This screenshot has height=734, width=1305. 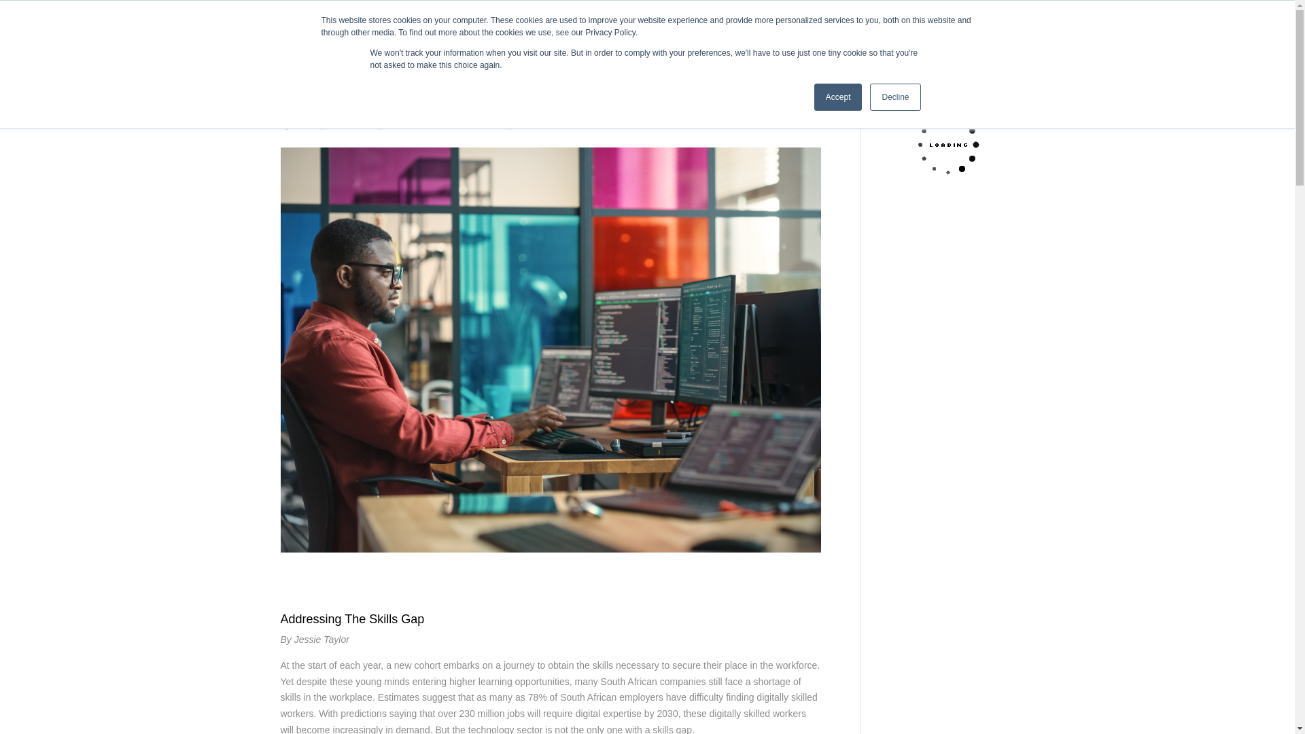 I want to click on News, so click(x=396, y=124).